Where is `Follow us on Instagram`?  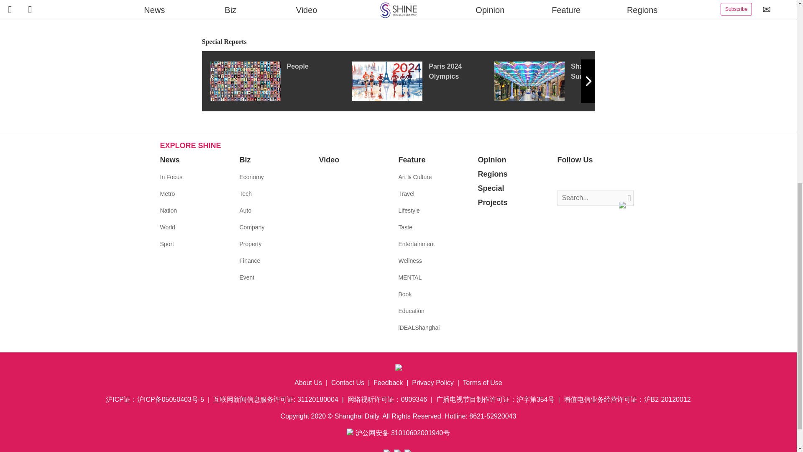 Follow us on Instagram is located at coordinates (589, 177).